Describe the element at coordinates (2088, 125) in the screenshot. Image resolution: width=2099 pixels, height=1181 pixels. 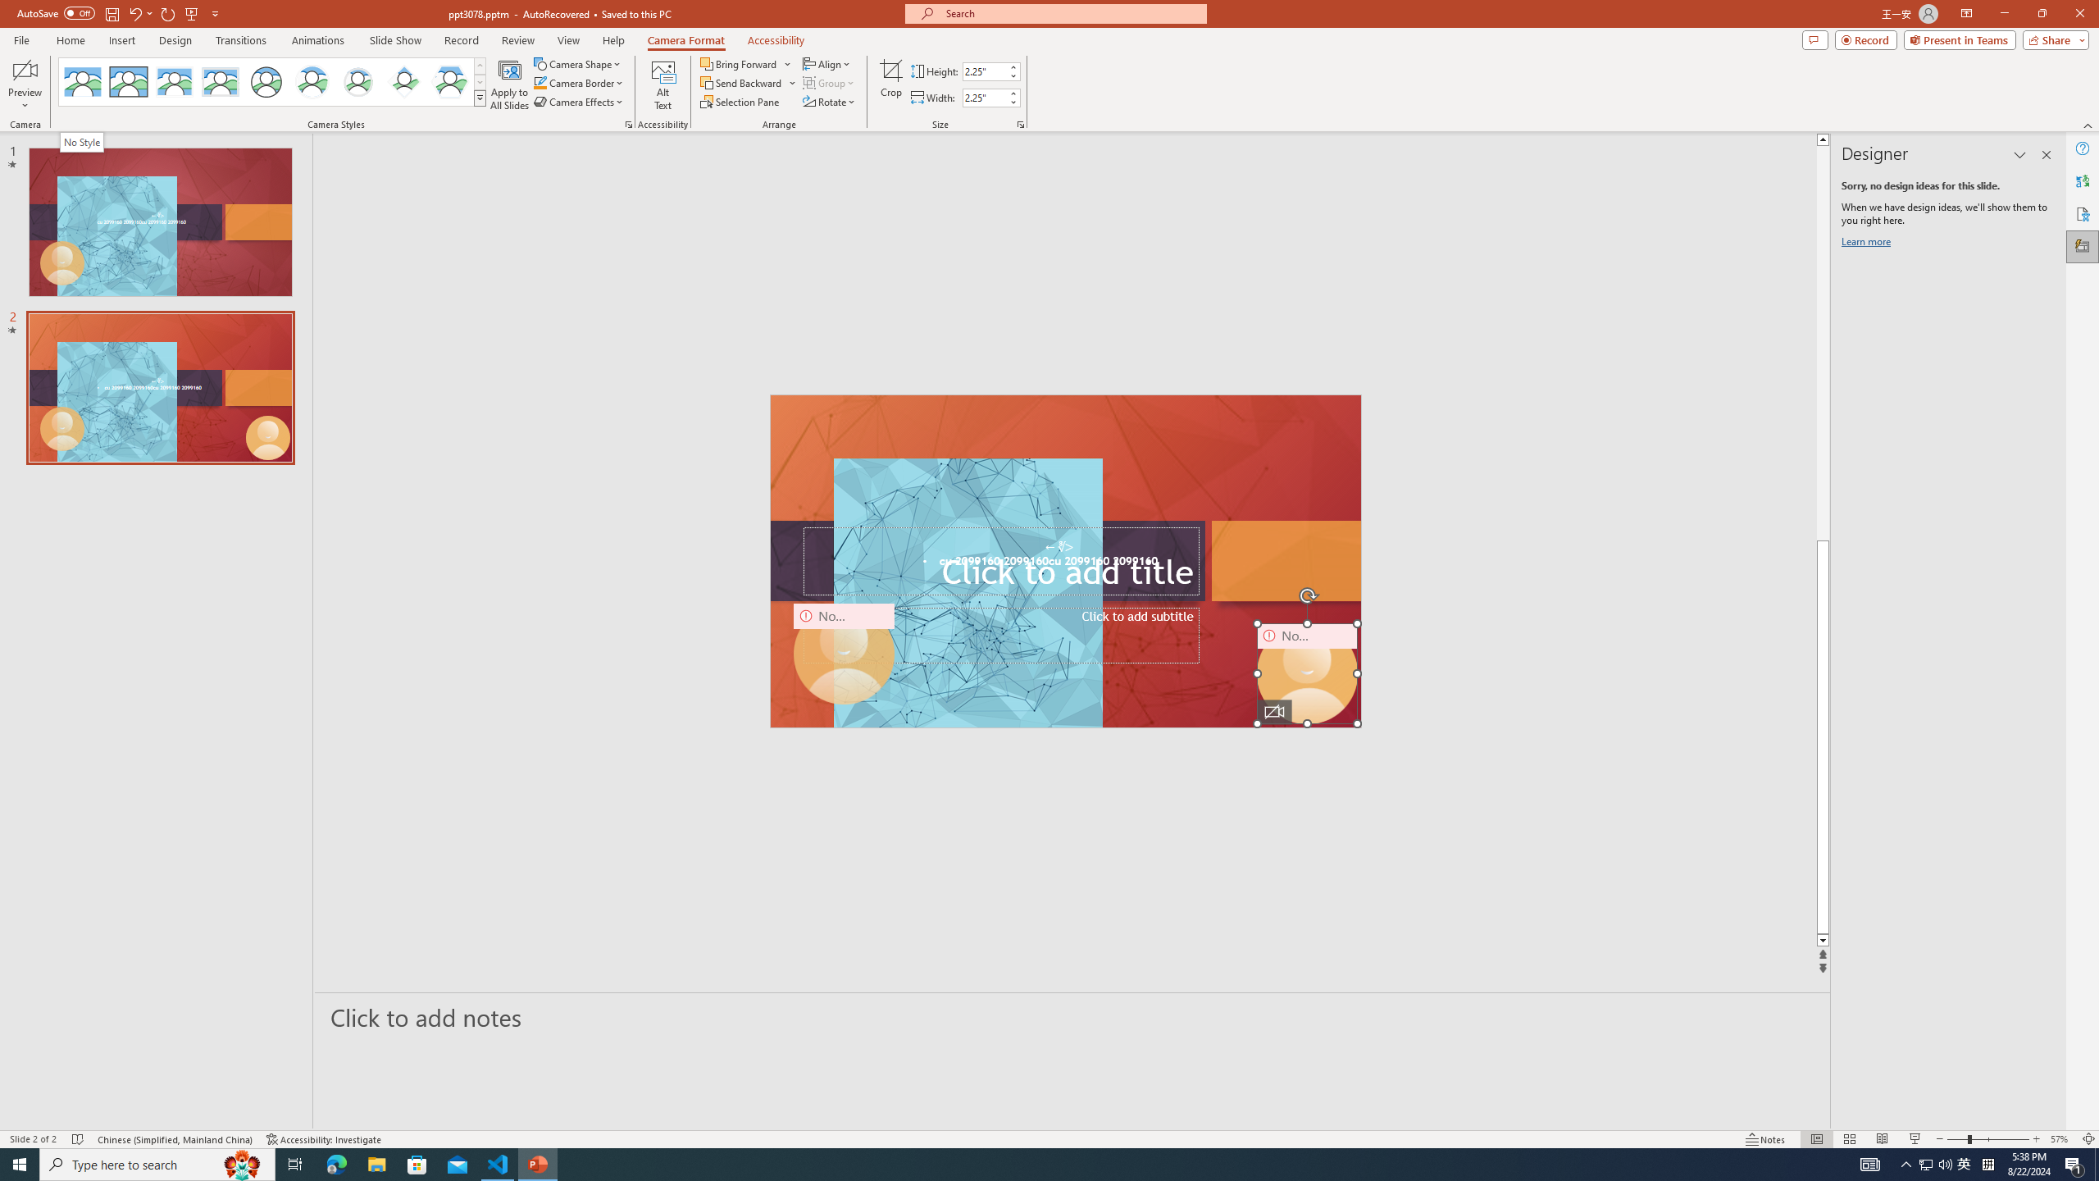
I see `Collapse the Ribbon` at that location.